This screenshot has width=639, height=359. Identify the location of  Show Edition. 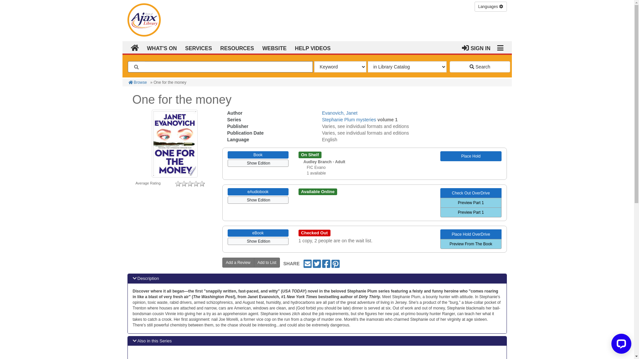
(258, 241).